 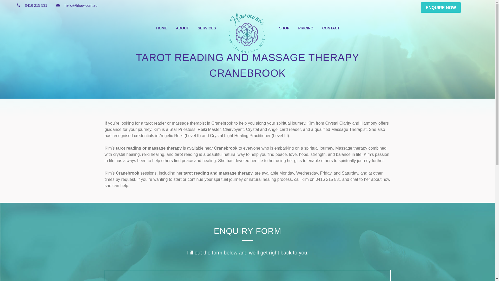 I want to click on SERVICES, so click(x=207, y=28).